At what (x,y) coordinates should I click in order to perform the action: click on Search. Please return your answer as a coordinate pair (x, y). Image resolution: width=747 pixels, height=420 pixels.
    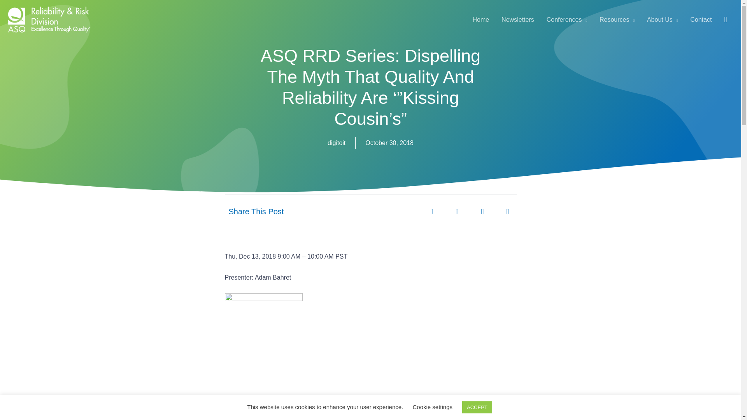
    Looking at the image, I should click on (725, 19).